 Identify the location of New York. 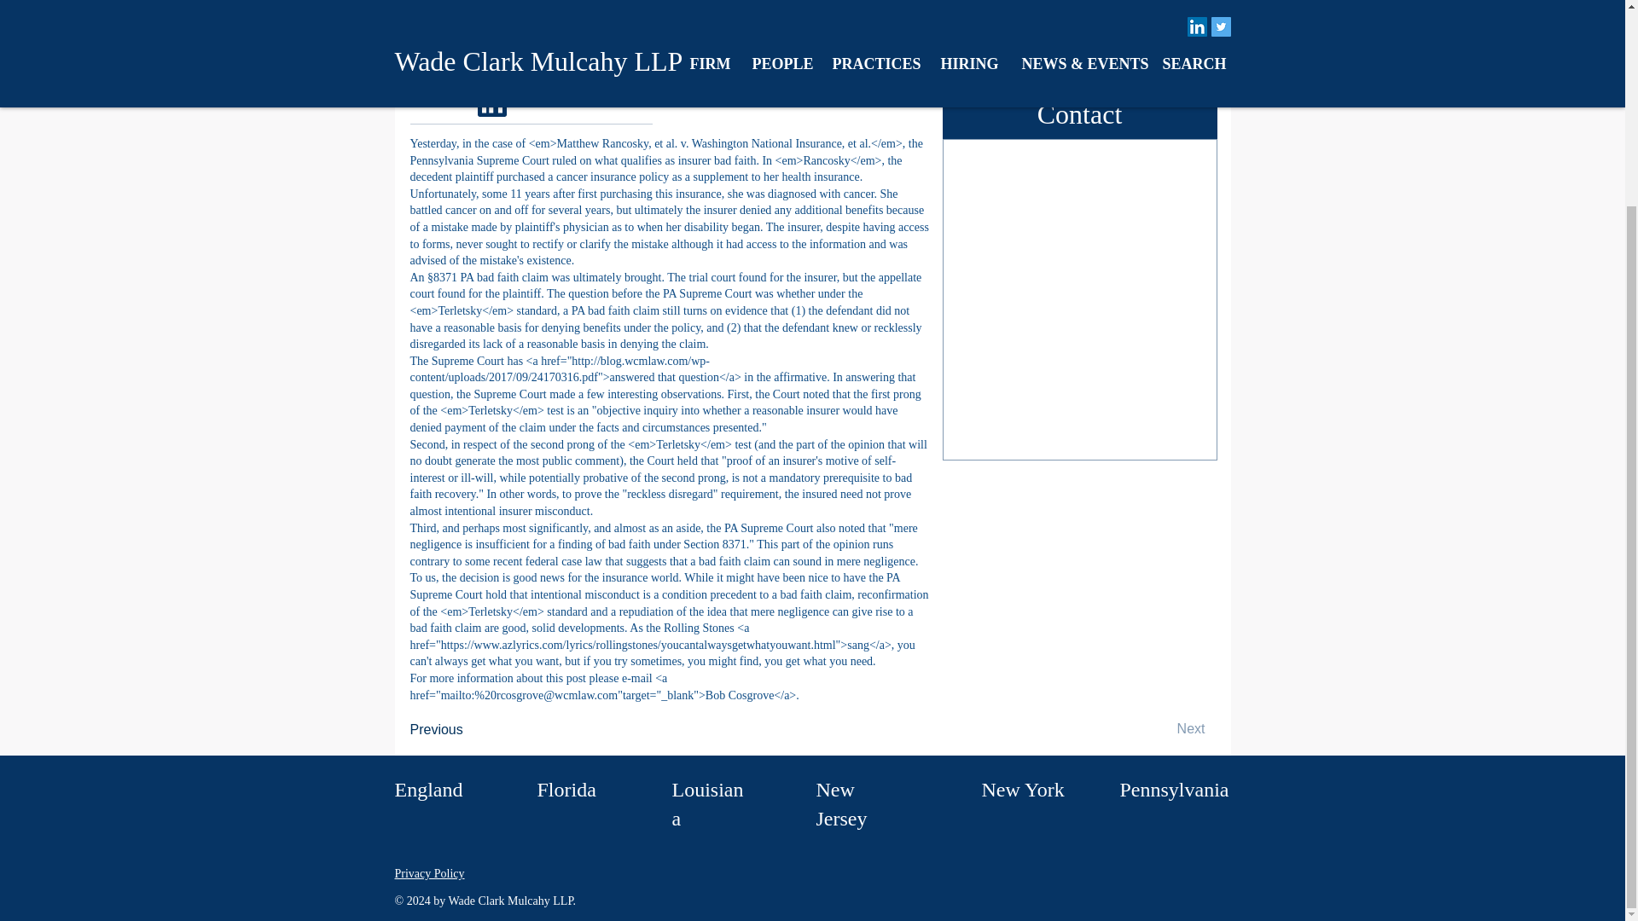
(1022, 789).